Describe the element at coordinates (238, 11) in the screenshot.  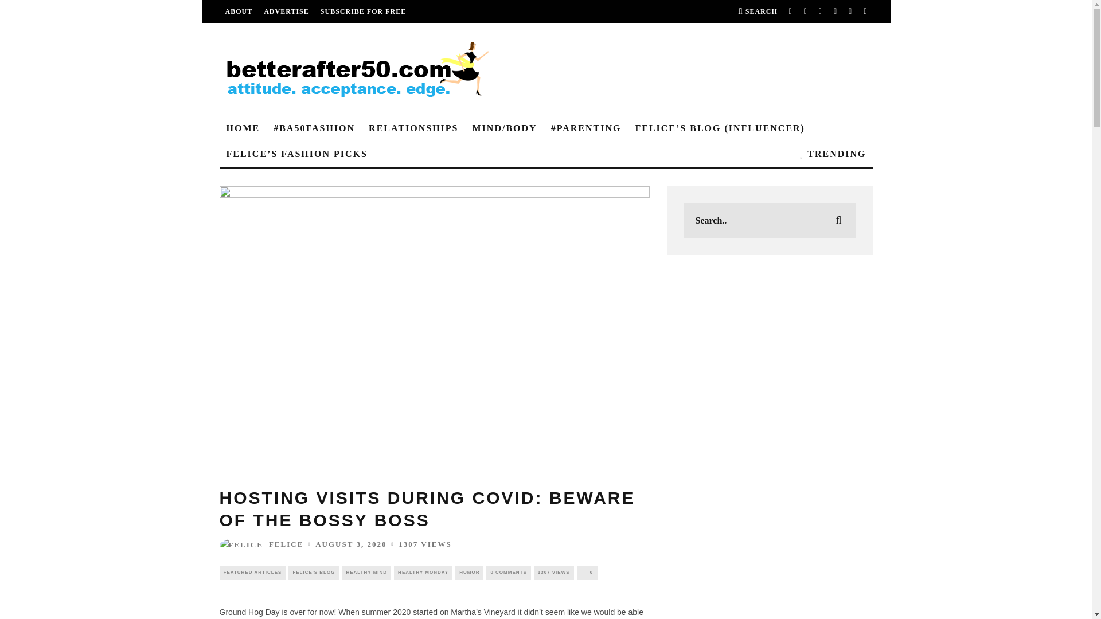
I see `ABOUT` at that location.